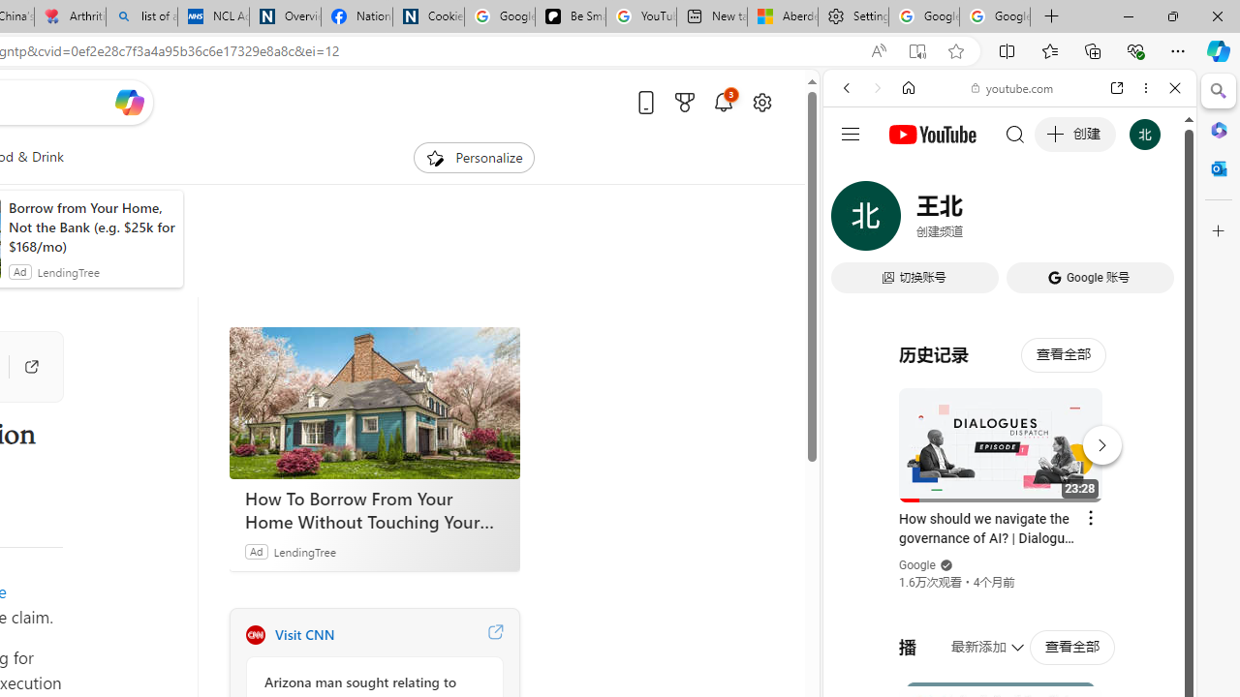 The width and height of the screenshot is (1240, 697). Describe the element at coordinates (1153, 223) in the screenshot. I see `Class: b_serphb` at that location.